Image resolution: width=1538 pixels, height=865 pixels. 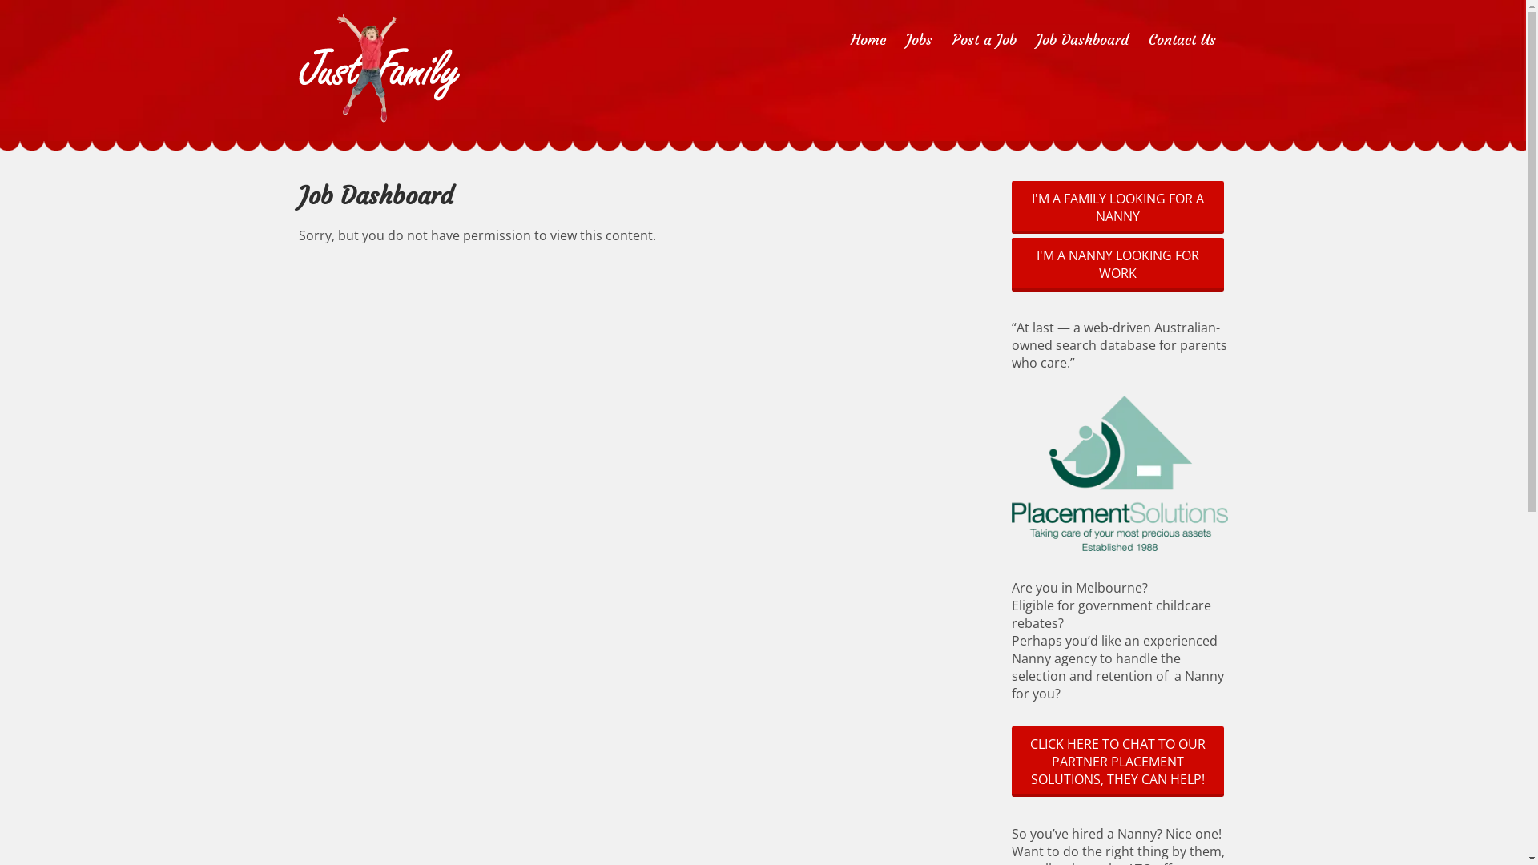 What do you see at coordinates (918, 40) in the screenshot?
I see `Jobs` at bounding box center [918, 40].